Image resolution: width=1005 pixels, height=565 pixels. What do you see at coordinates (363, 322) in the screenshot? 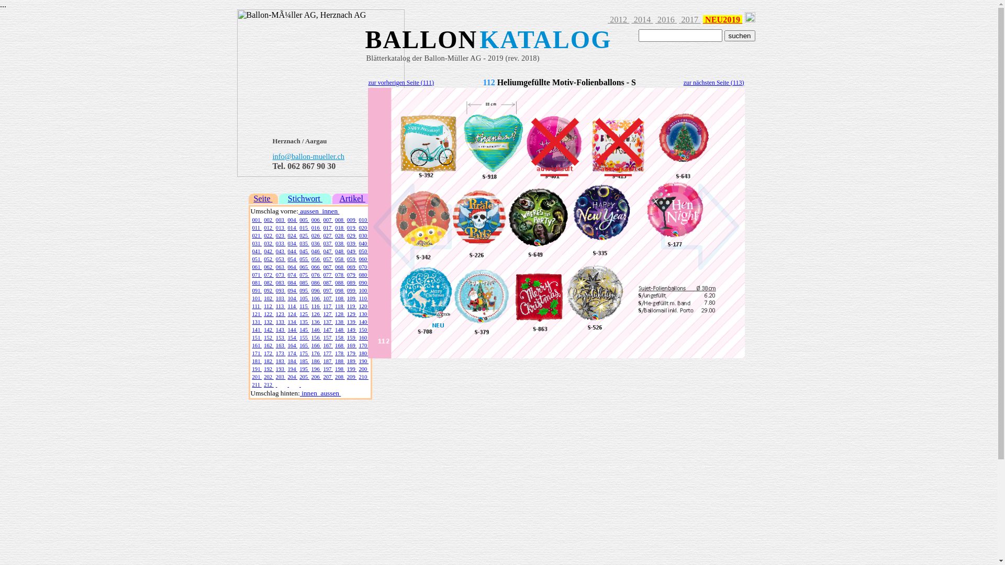
I see `140 ` at bounding box center [363, 322].